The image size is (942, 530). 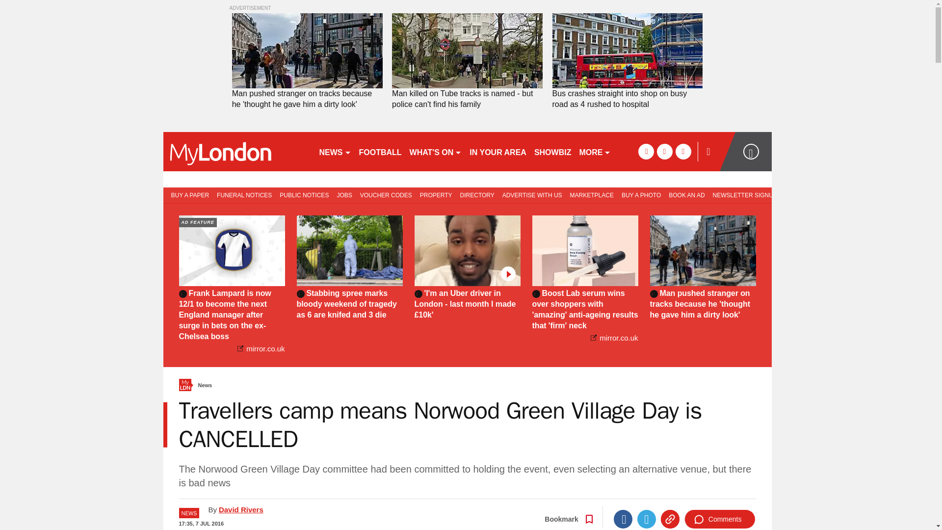 I want to click on instagram, so click(x=683, y=151).